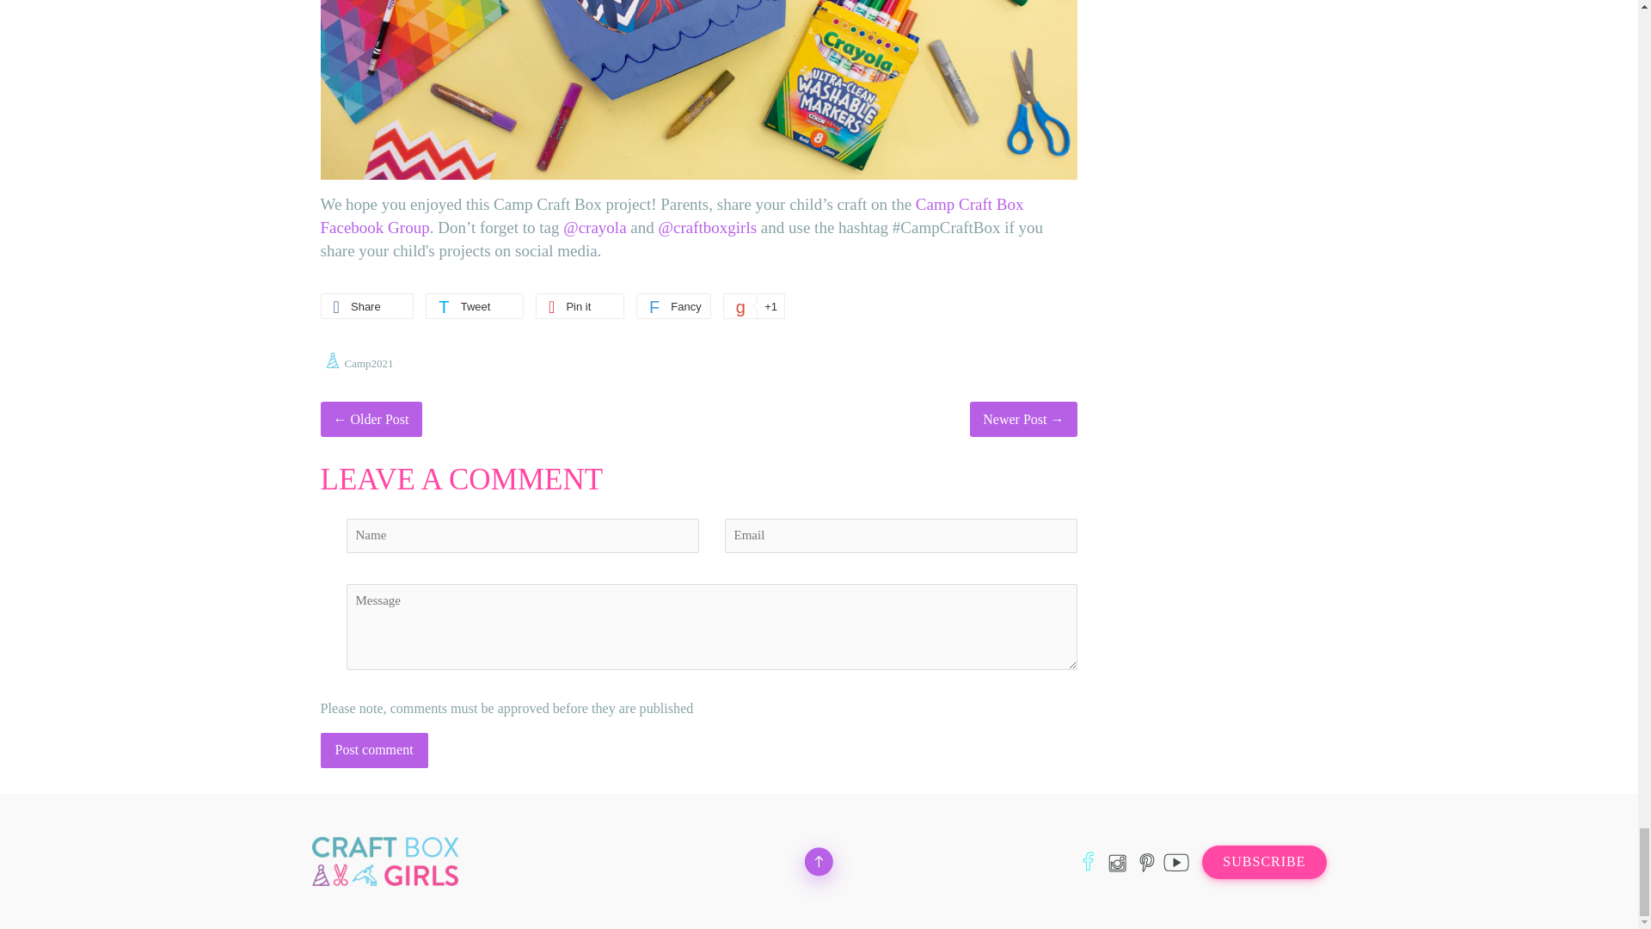  I want to click on Craft Box Girls on Pinterest, so click(1146, 862).